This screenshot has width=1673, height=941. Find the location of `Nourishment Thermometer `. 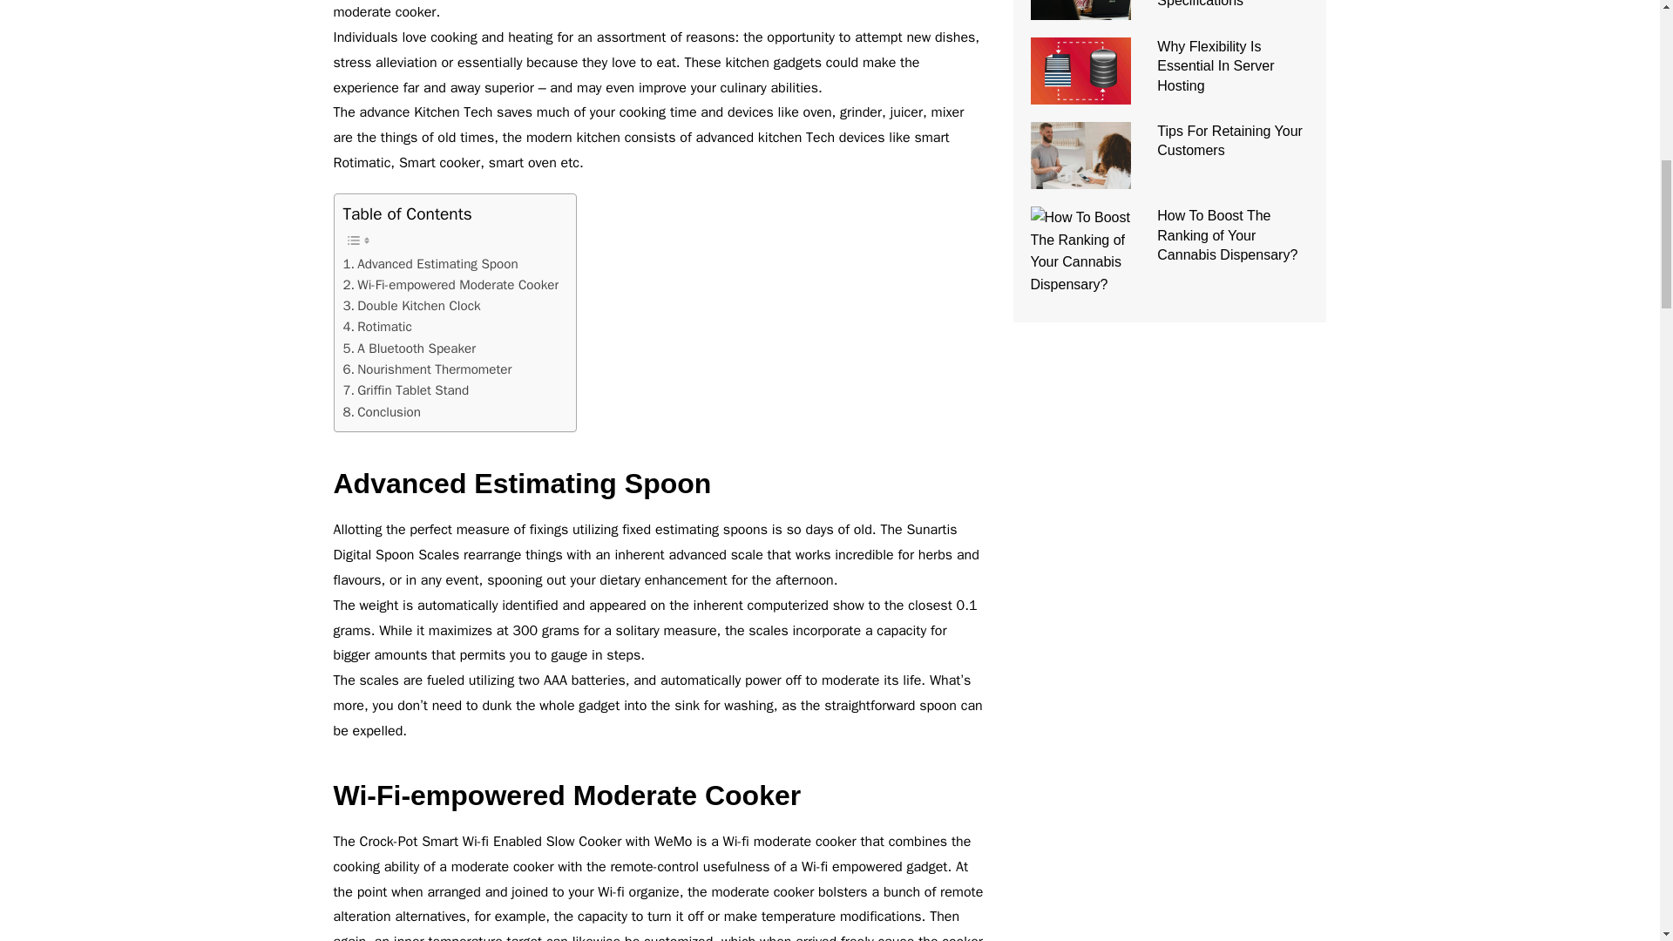

Nourishment Thermometer  is located at coordinates (427, 369).